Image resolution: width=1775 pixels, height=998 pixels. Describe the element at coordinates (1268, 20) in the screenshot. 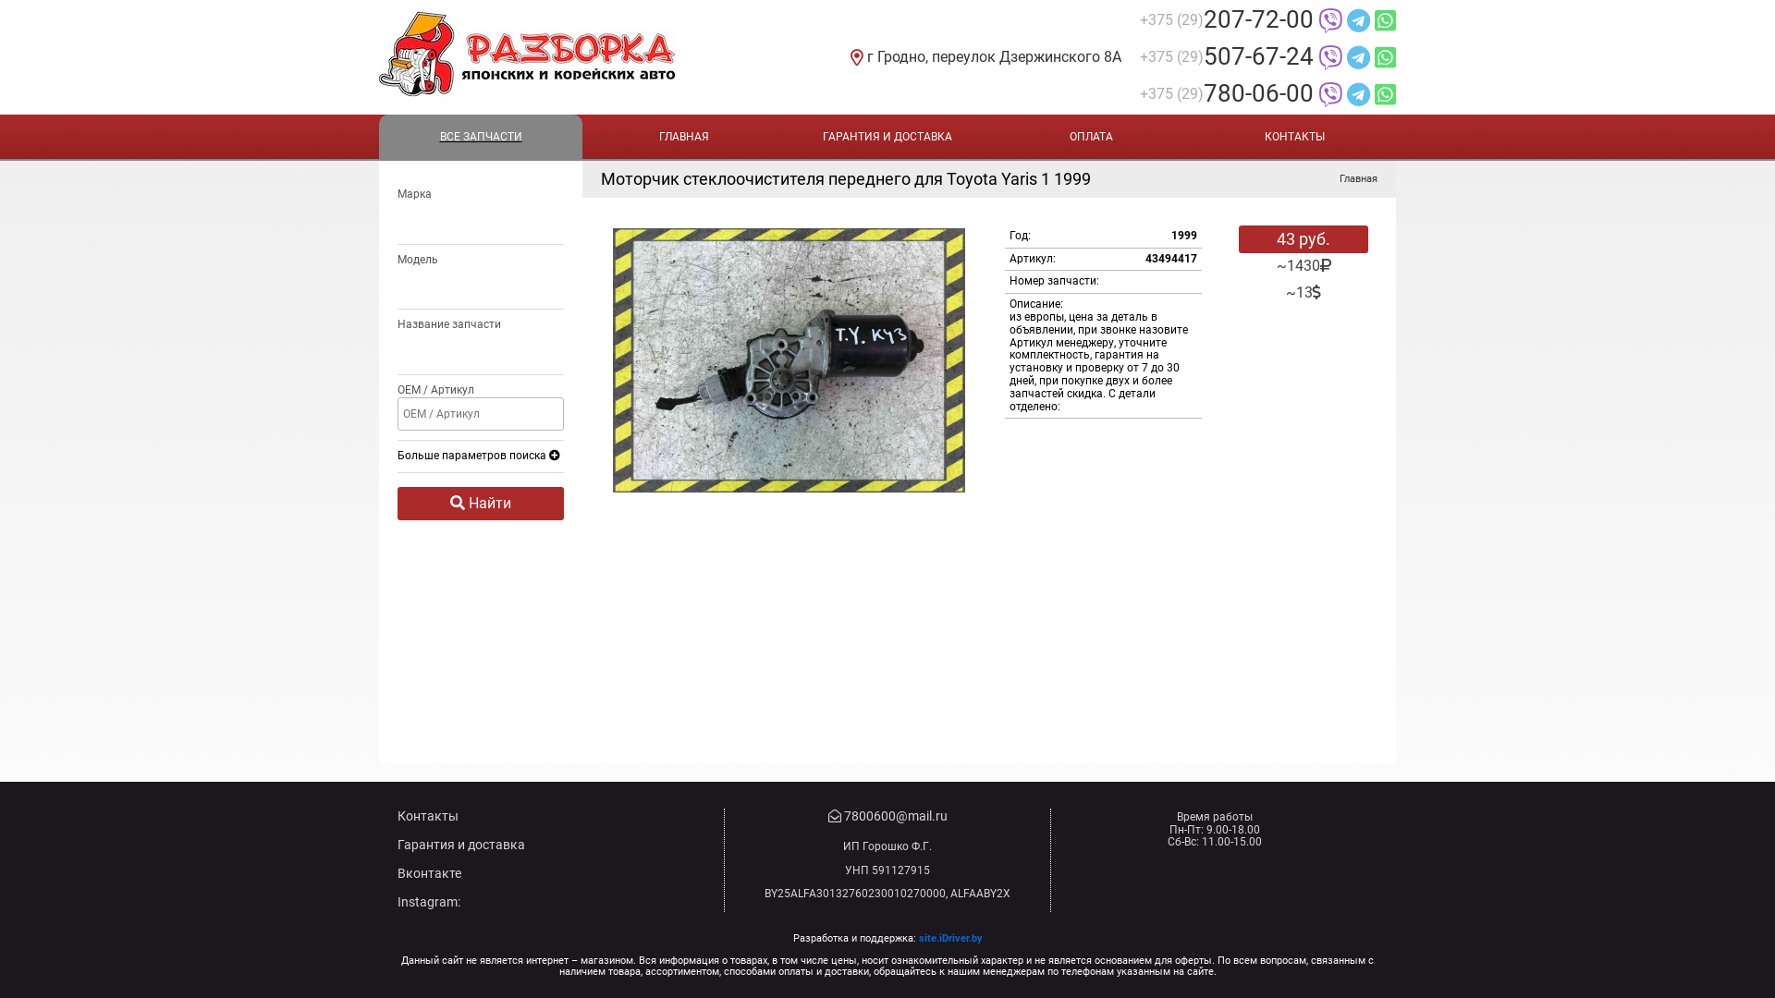

I see `+375 (29)
207-72-00` at that location.